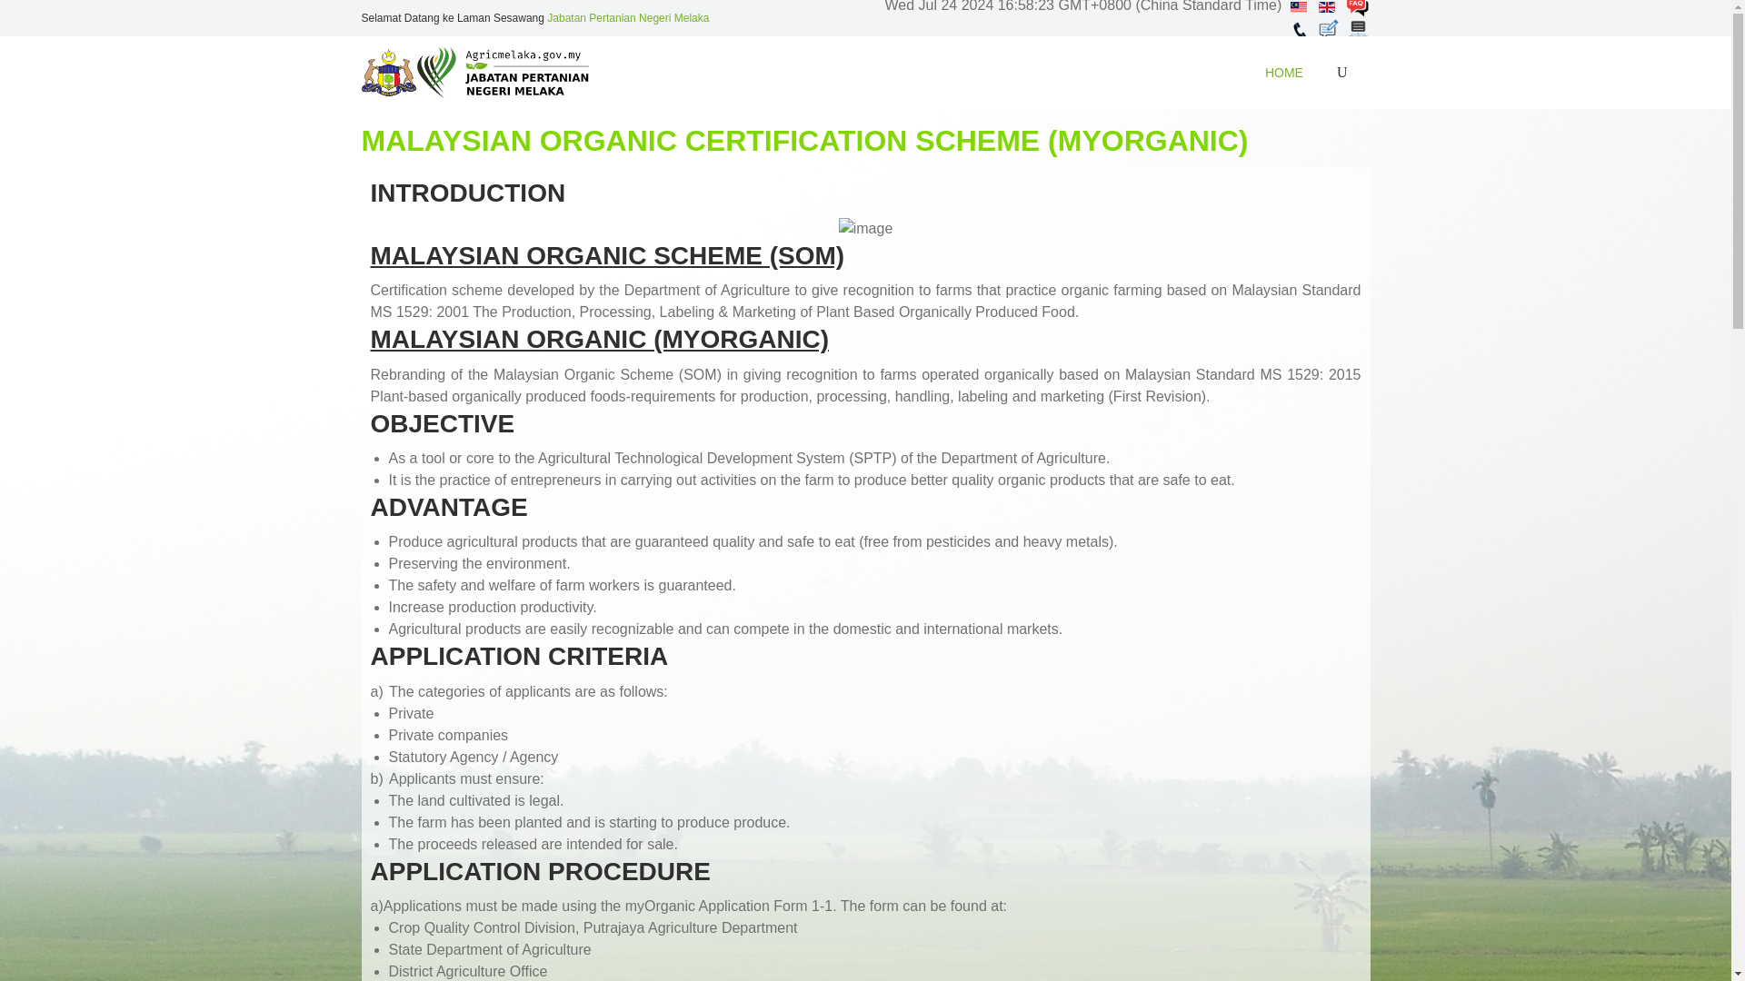 The image size is (1745, 981). I want to click on Aduan, so click(1331, 29).